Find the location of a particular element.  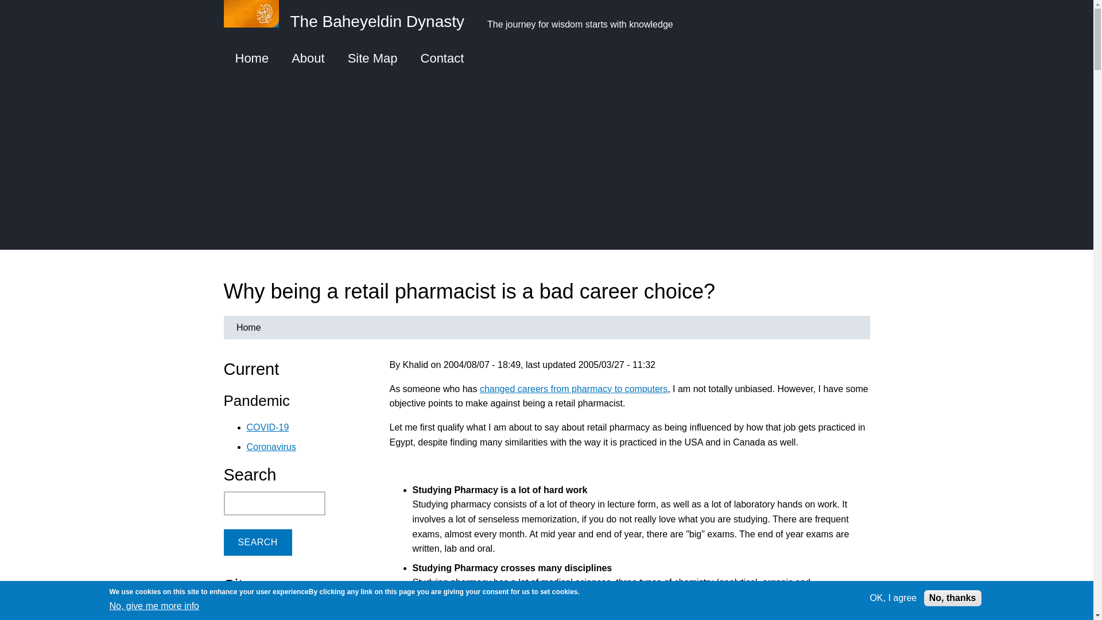

Enter the keywords you wish to search for. is located at coordinates (274, 503).